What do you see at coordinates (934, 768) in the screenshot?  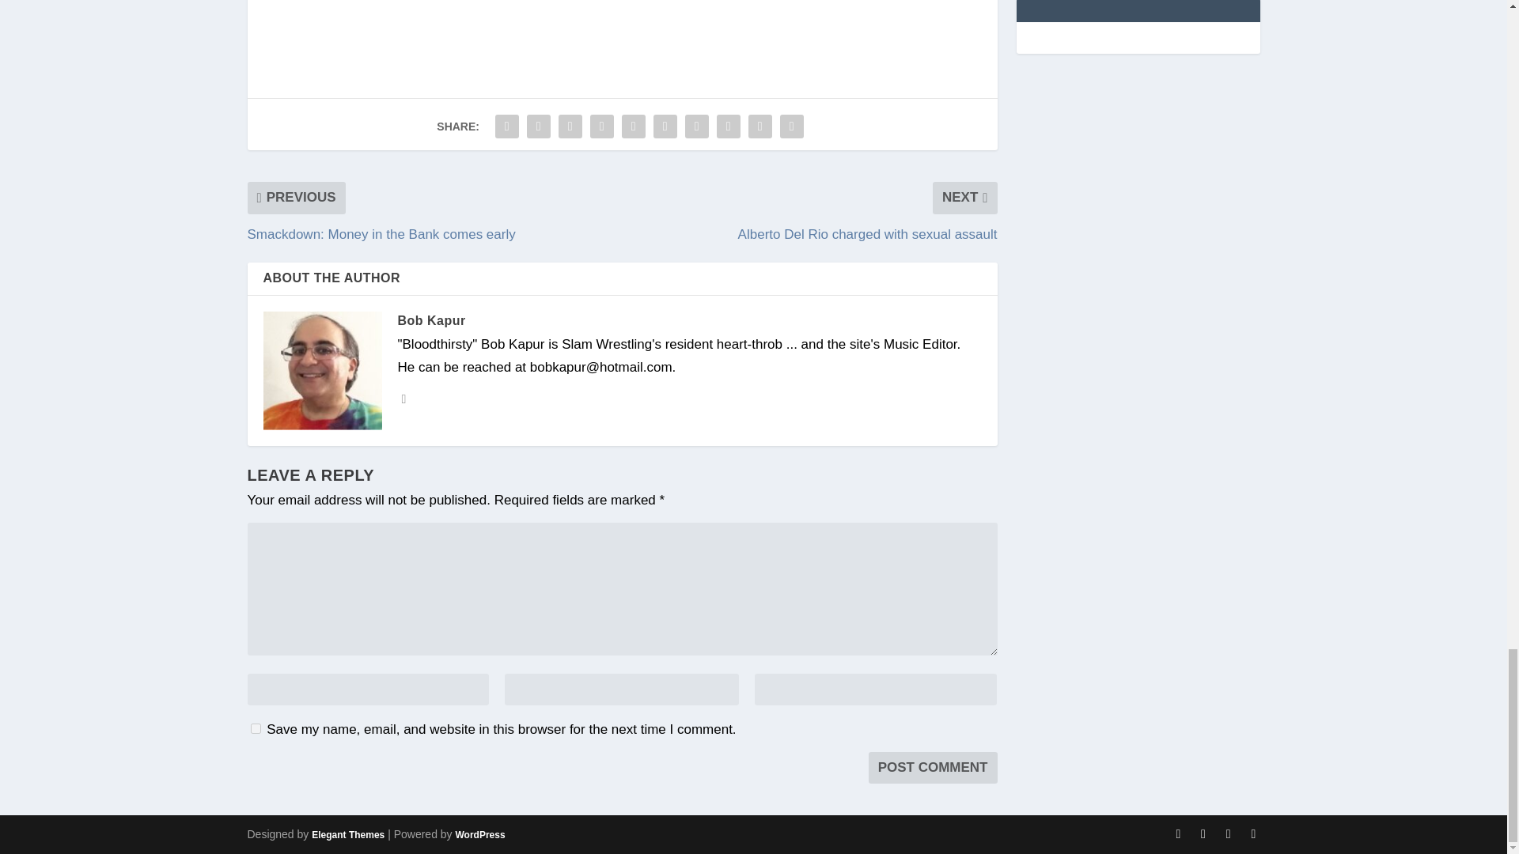 I see `Post Comment` at bounding box center [934, 768].